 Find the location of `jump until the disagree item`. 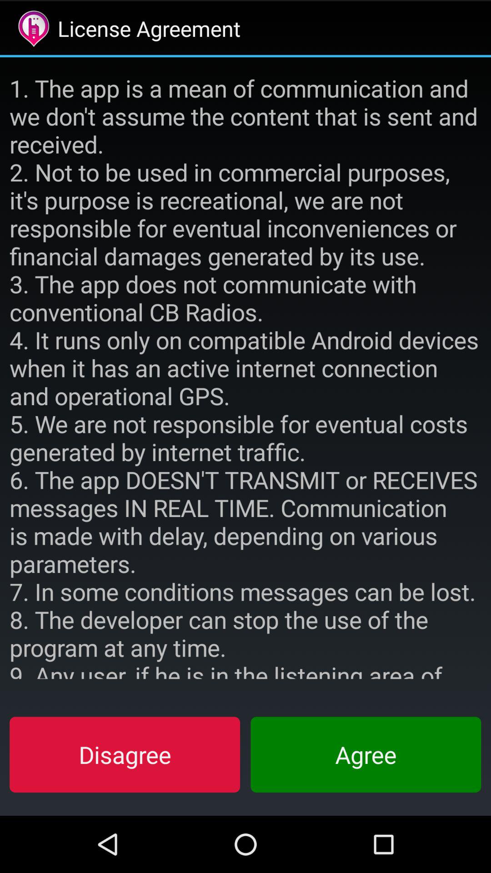

jump until the disagree item is located at coordinates (125, 754).